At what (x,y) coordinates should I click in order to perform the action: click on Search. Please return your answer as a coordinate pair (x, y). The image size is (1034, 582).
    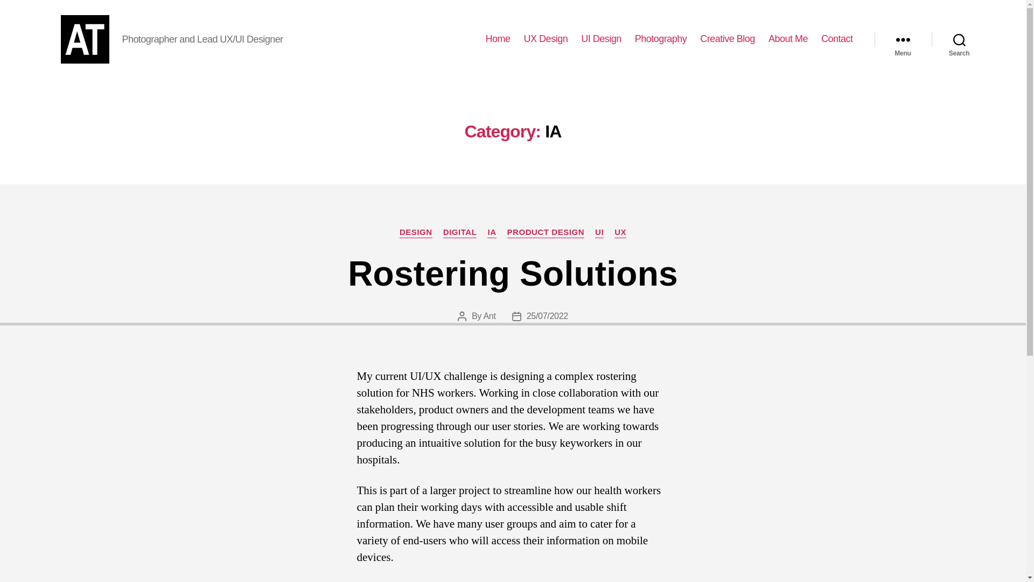
    Looking at the image, I should click on (959, 39).